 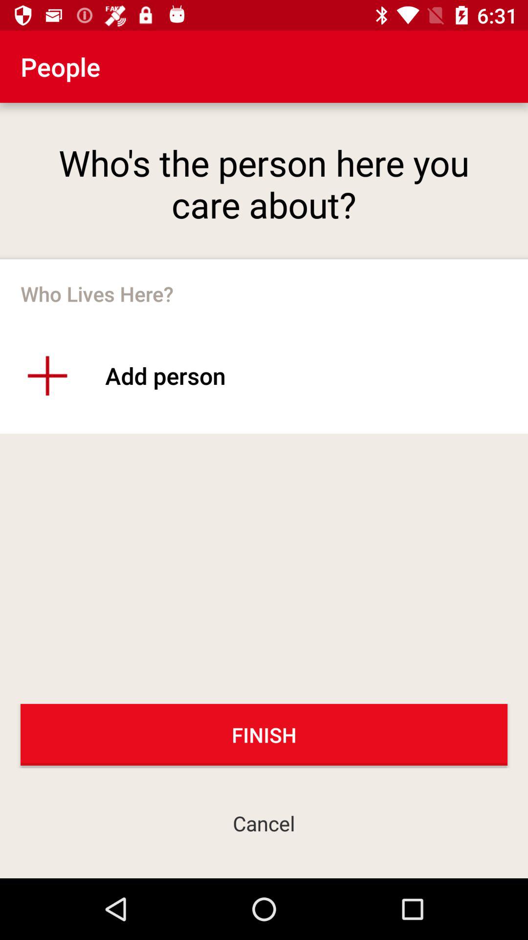 I want to click on turn on finish, so click(x=264, y=734).